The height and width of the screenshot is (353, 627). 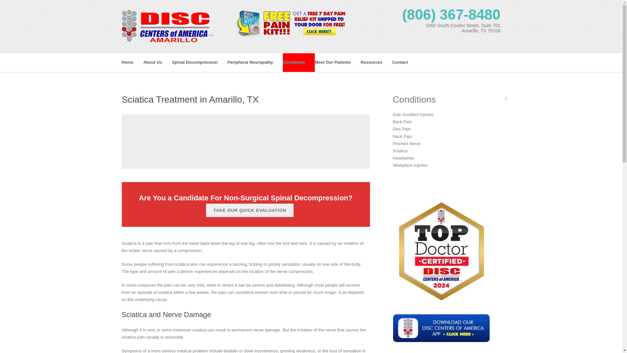 What do you see at coordinates (199, 63) in the screenshot?
I see `Spinal Decompression` at bounding box center [199, 63].